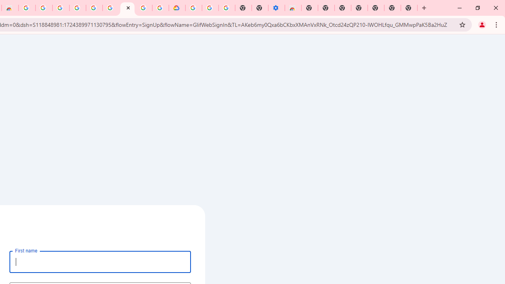  Describe the element at coordinates (310, 8) in the screenshot. I see `New Tab` at that location.